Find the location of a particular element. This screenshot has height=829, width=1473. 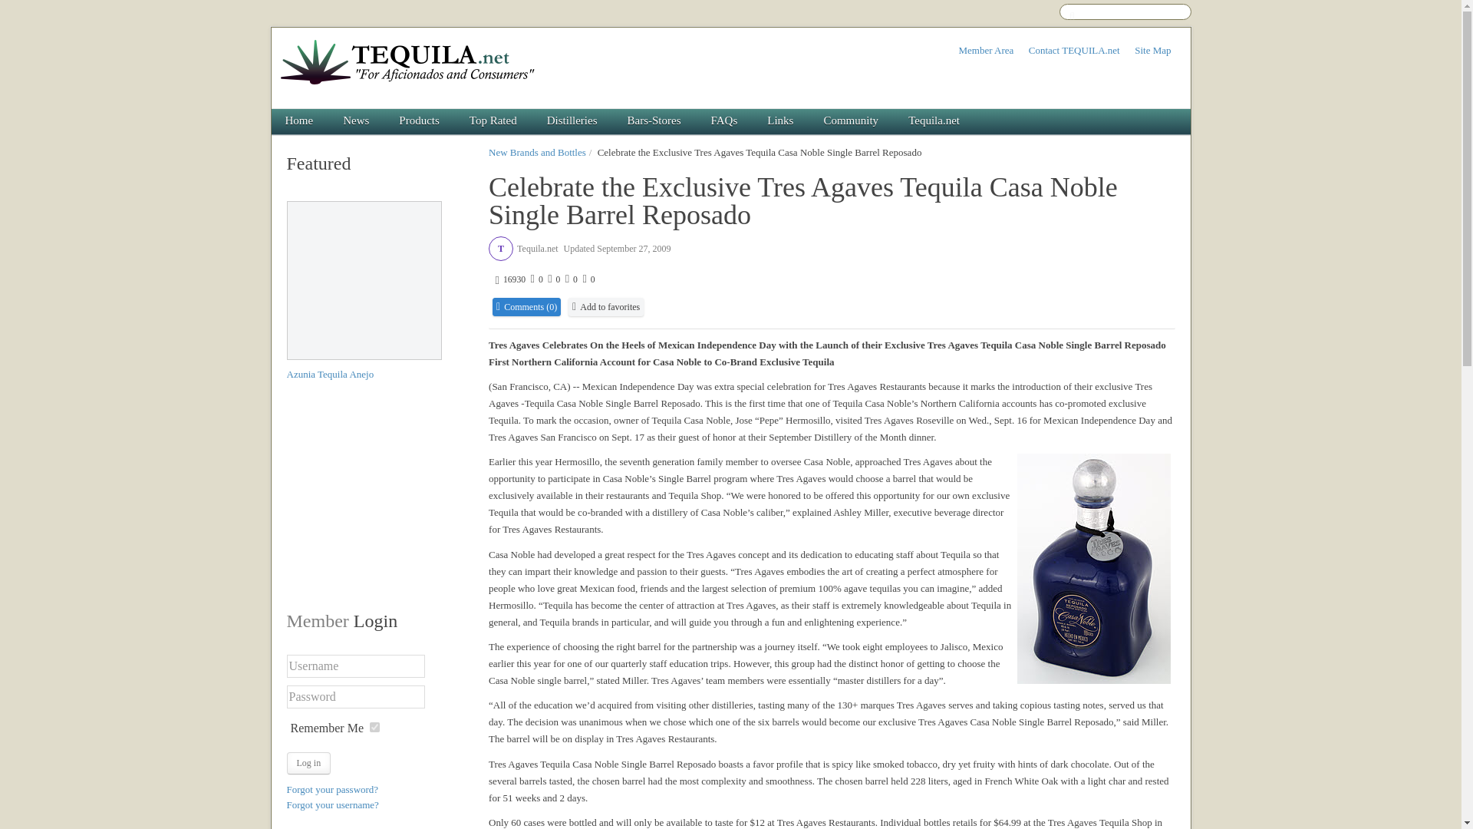

Views is located at coordinates (510, 279).